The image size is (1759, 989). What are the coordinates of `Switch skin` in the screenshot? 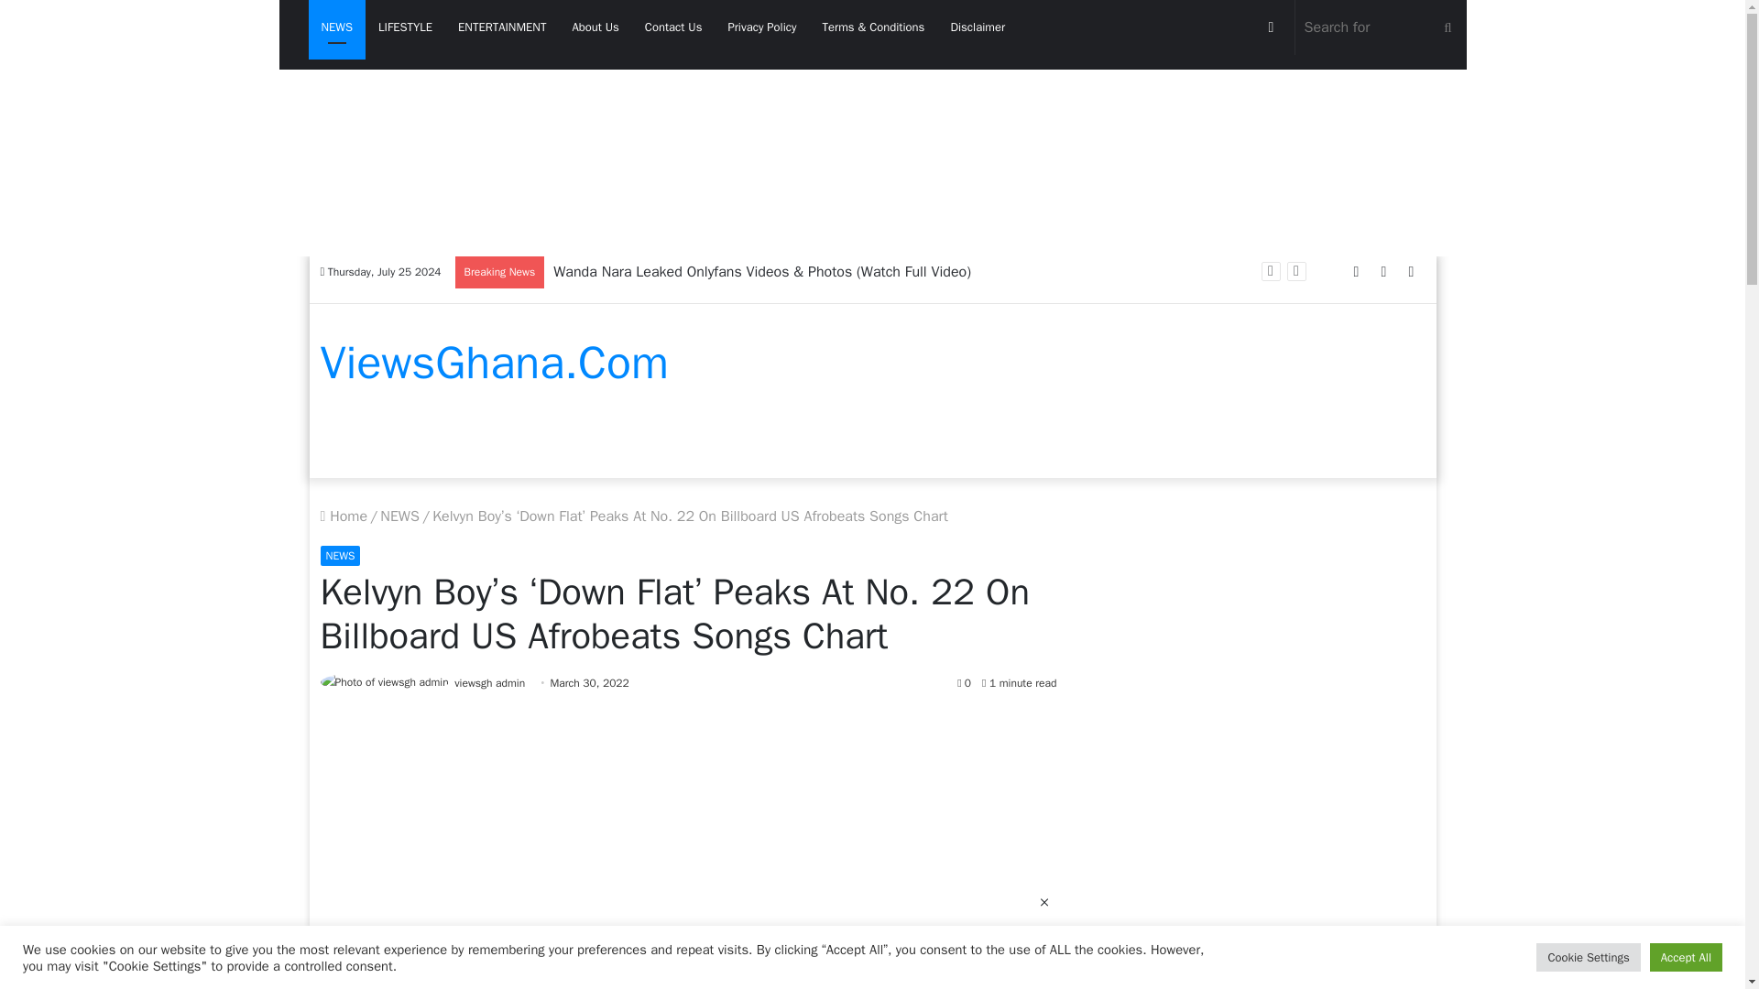 It's located at (1270, 27).